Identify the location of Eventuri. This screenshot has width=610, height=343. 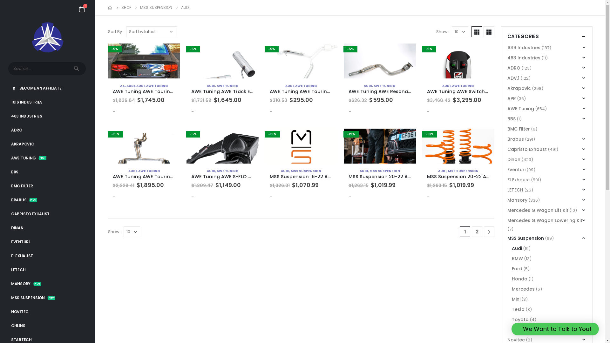
(517, 170).